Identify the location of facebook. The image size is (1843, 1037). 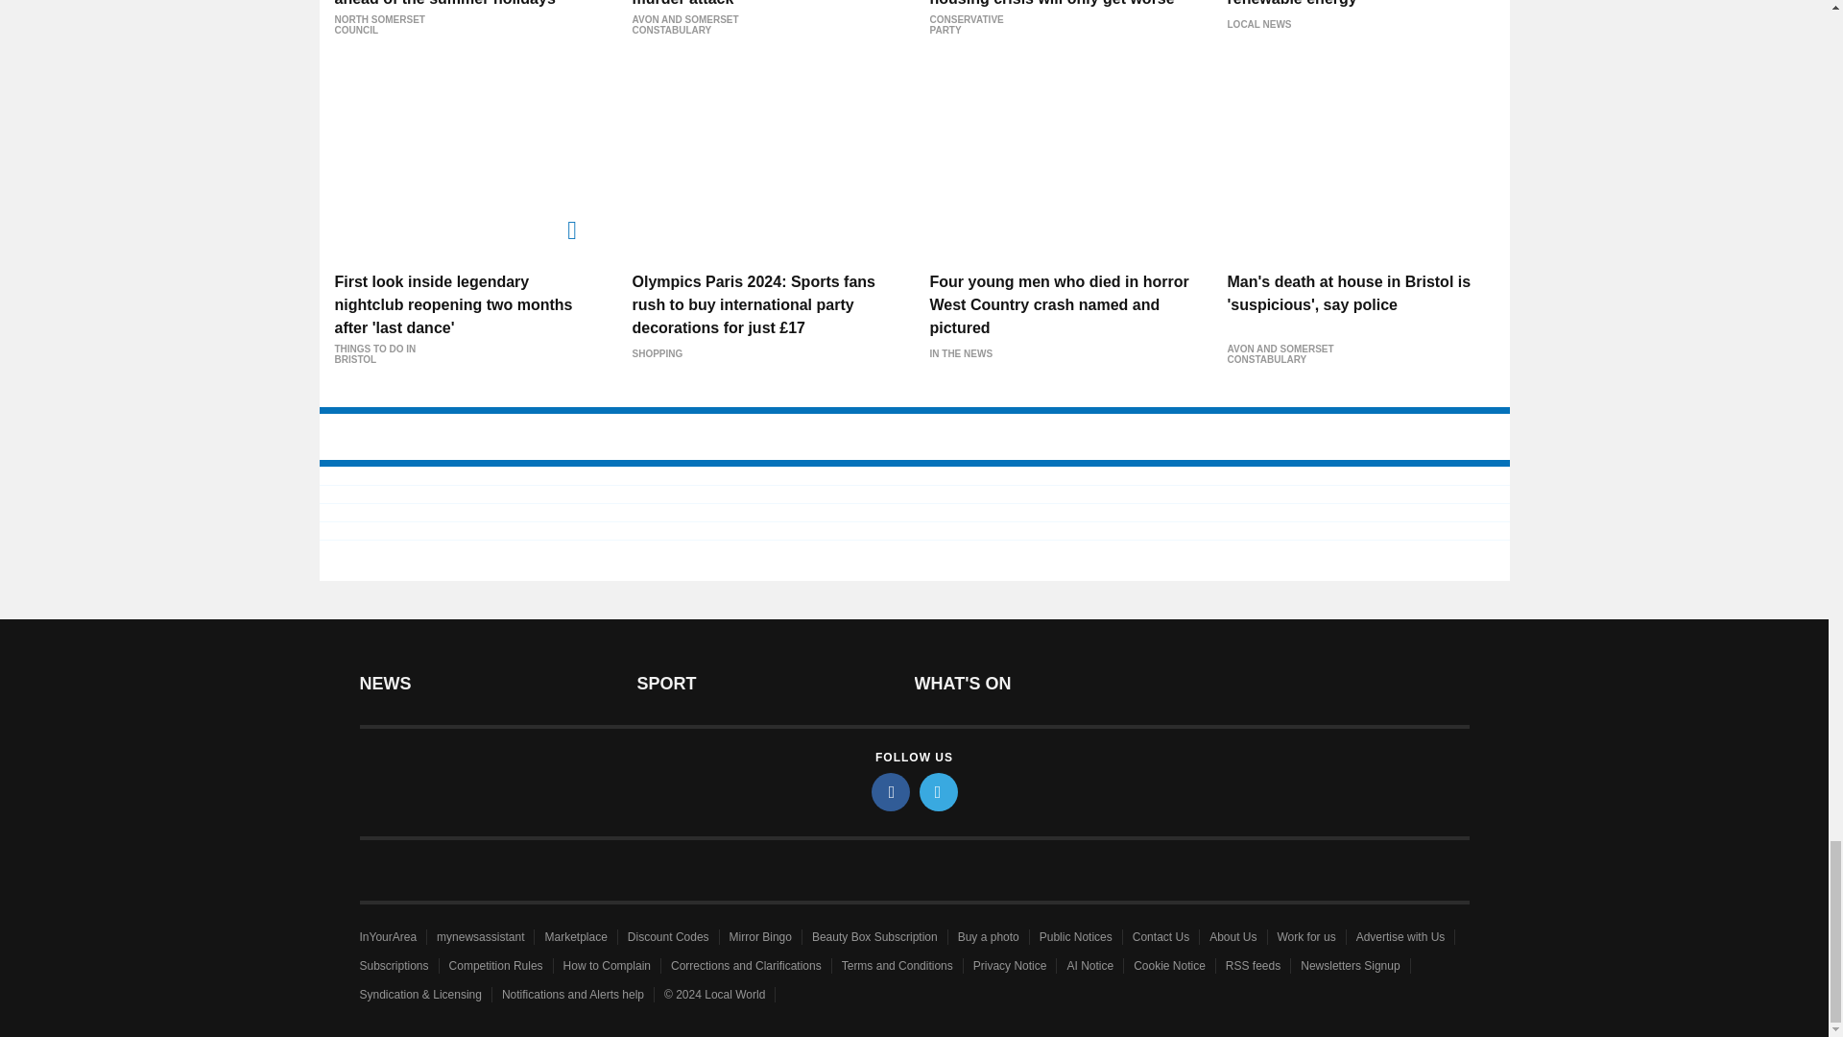
(891, 791).